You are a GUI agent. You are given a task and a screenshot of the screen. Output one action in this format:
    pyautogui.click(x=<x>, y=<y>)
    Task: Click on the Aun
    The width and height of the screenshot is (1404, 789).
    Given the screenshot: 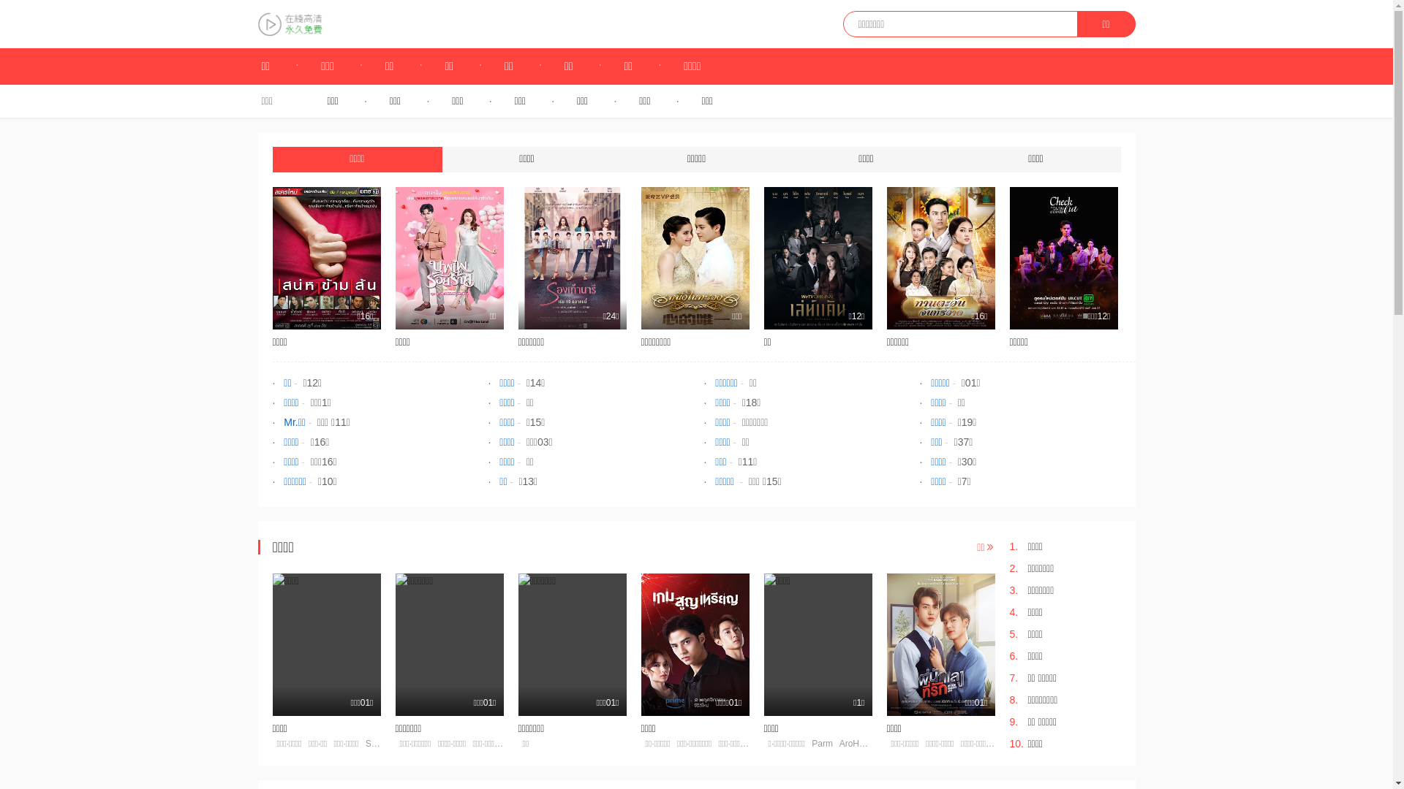 What is the action you would take?
    pyautogui.click(x=877, y=744)
    